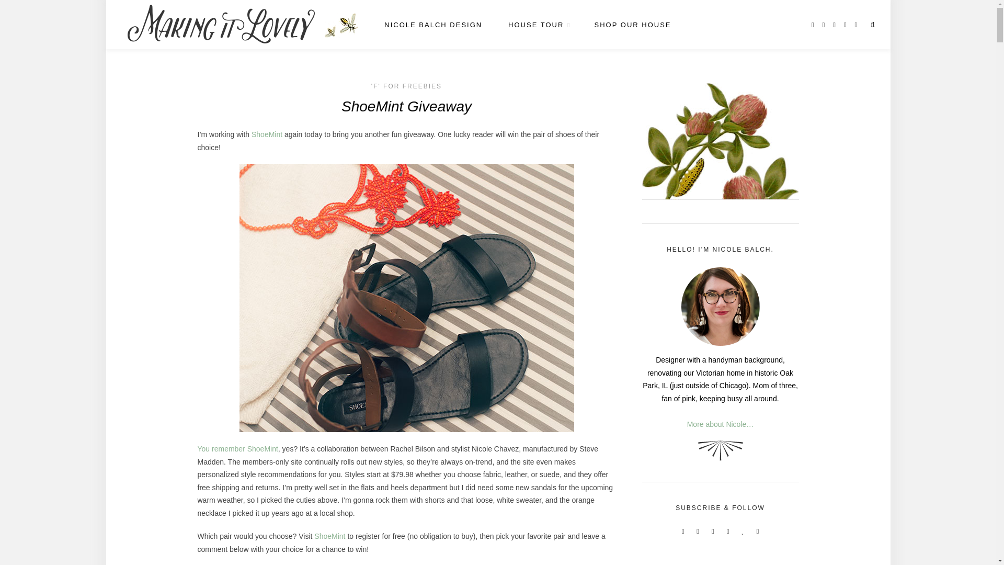 This screenshot has height=565, width=1004. I want to click on HOUSE TOUR, so click(538, 25).